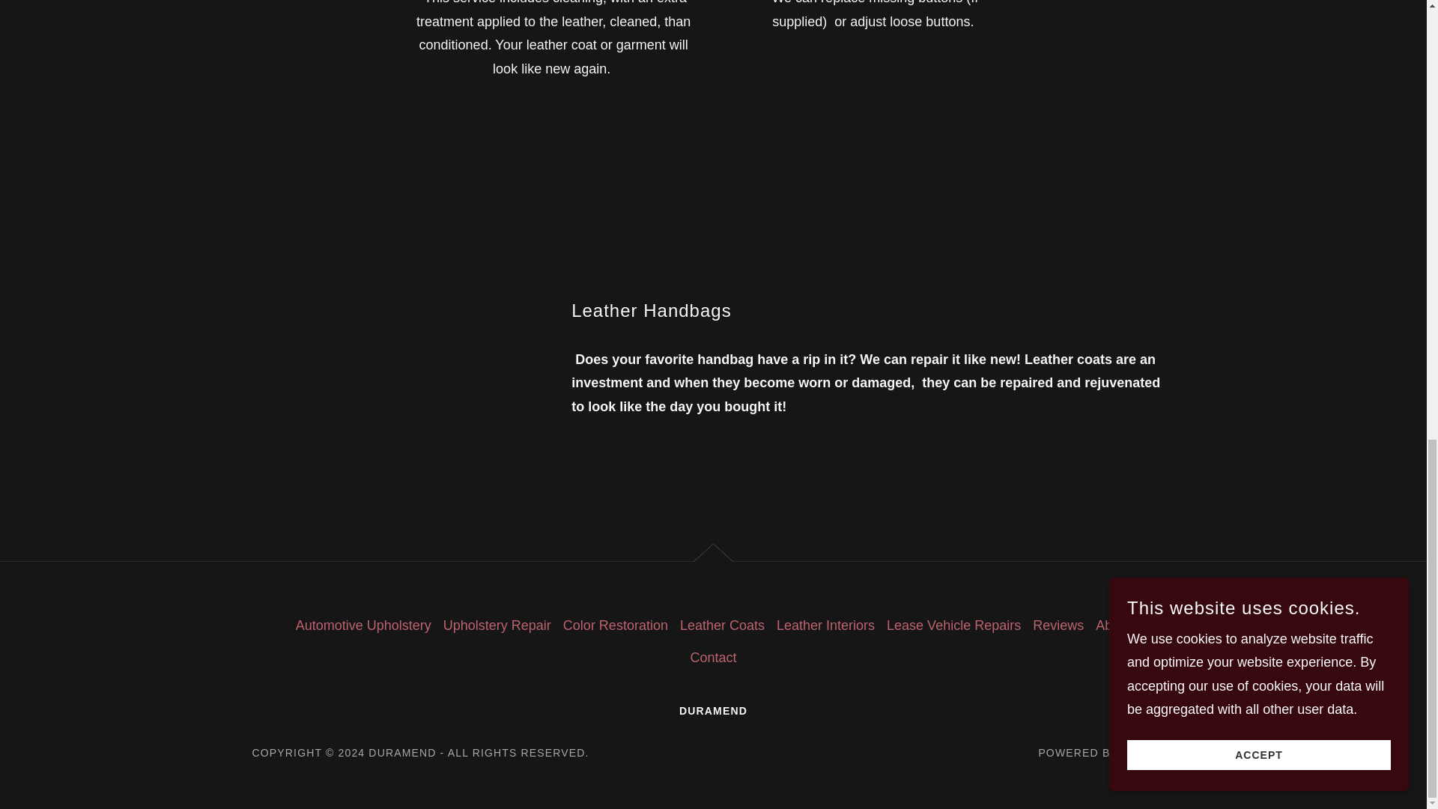 The image size is (1438, 809). I want to click on GODADDY, so click(1147, 752).